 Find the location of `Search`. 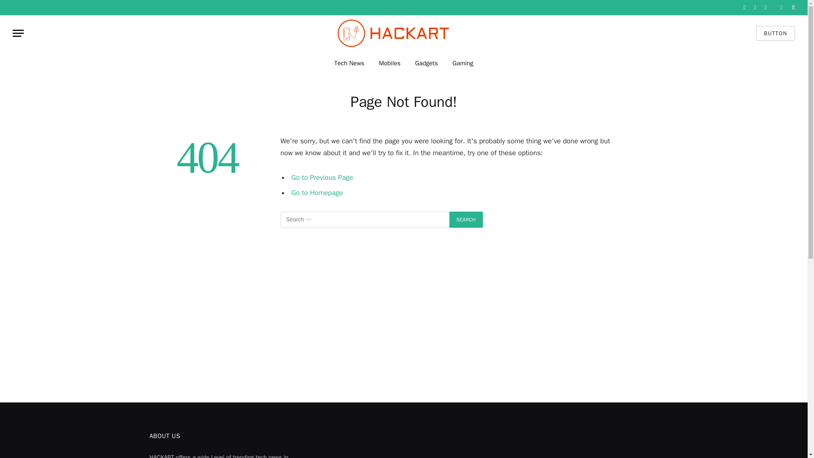

Search is located at coordinates (466, 219).